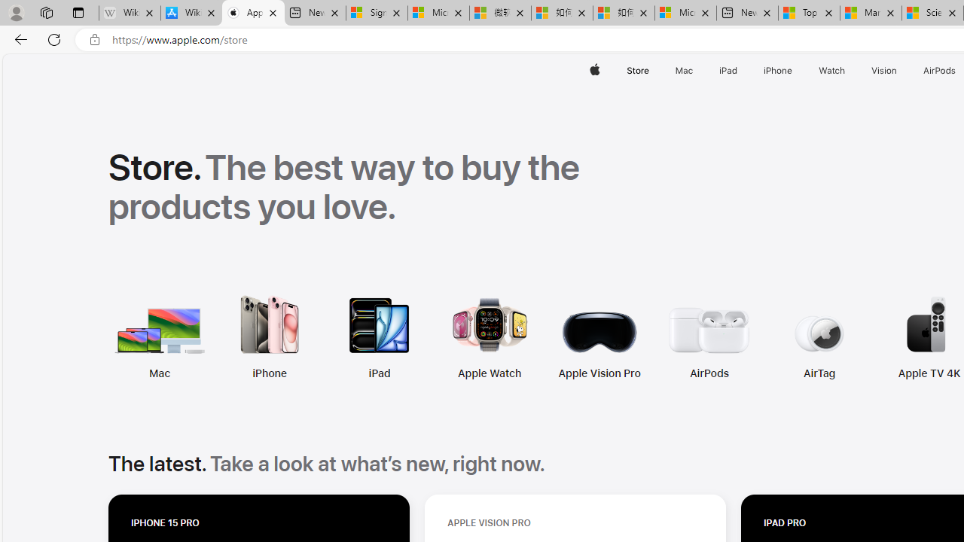  Describe the element at coordinates (253, 14) in the screenshot. I see `Apple Store Online - Apple` at that location.